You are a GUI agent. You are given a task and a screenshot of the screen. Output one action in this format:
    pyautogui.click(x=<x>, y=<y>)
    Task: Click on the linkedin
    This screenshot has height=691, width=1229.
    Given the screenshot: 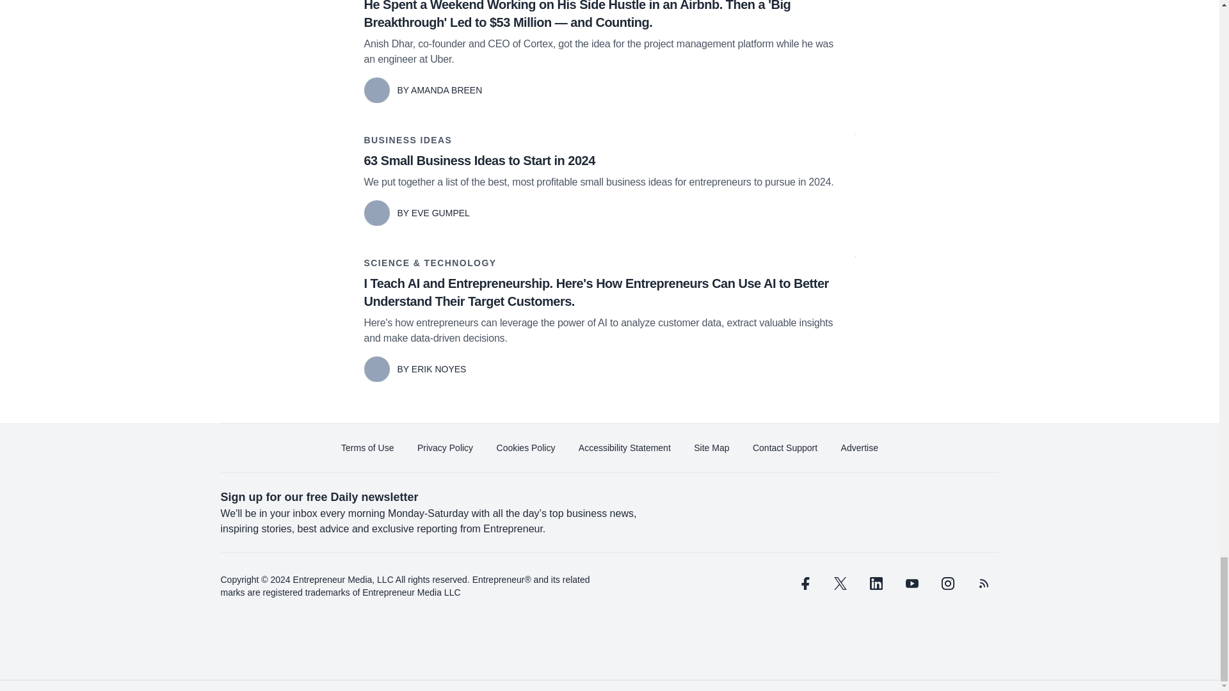 What is the action you would take?
    pyautogui.click(x=876, y=584)
    